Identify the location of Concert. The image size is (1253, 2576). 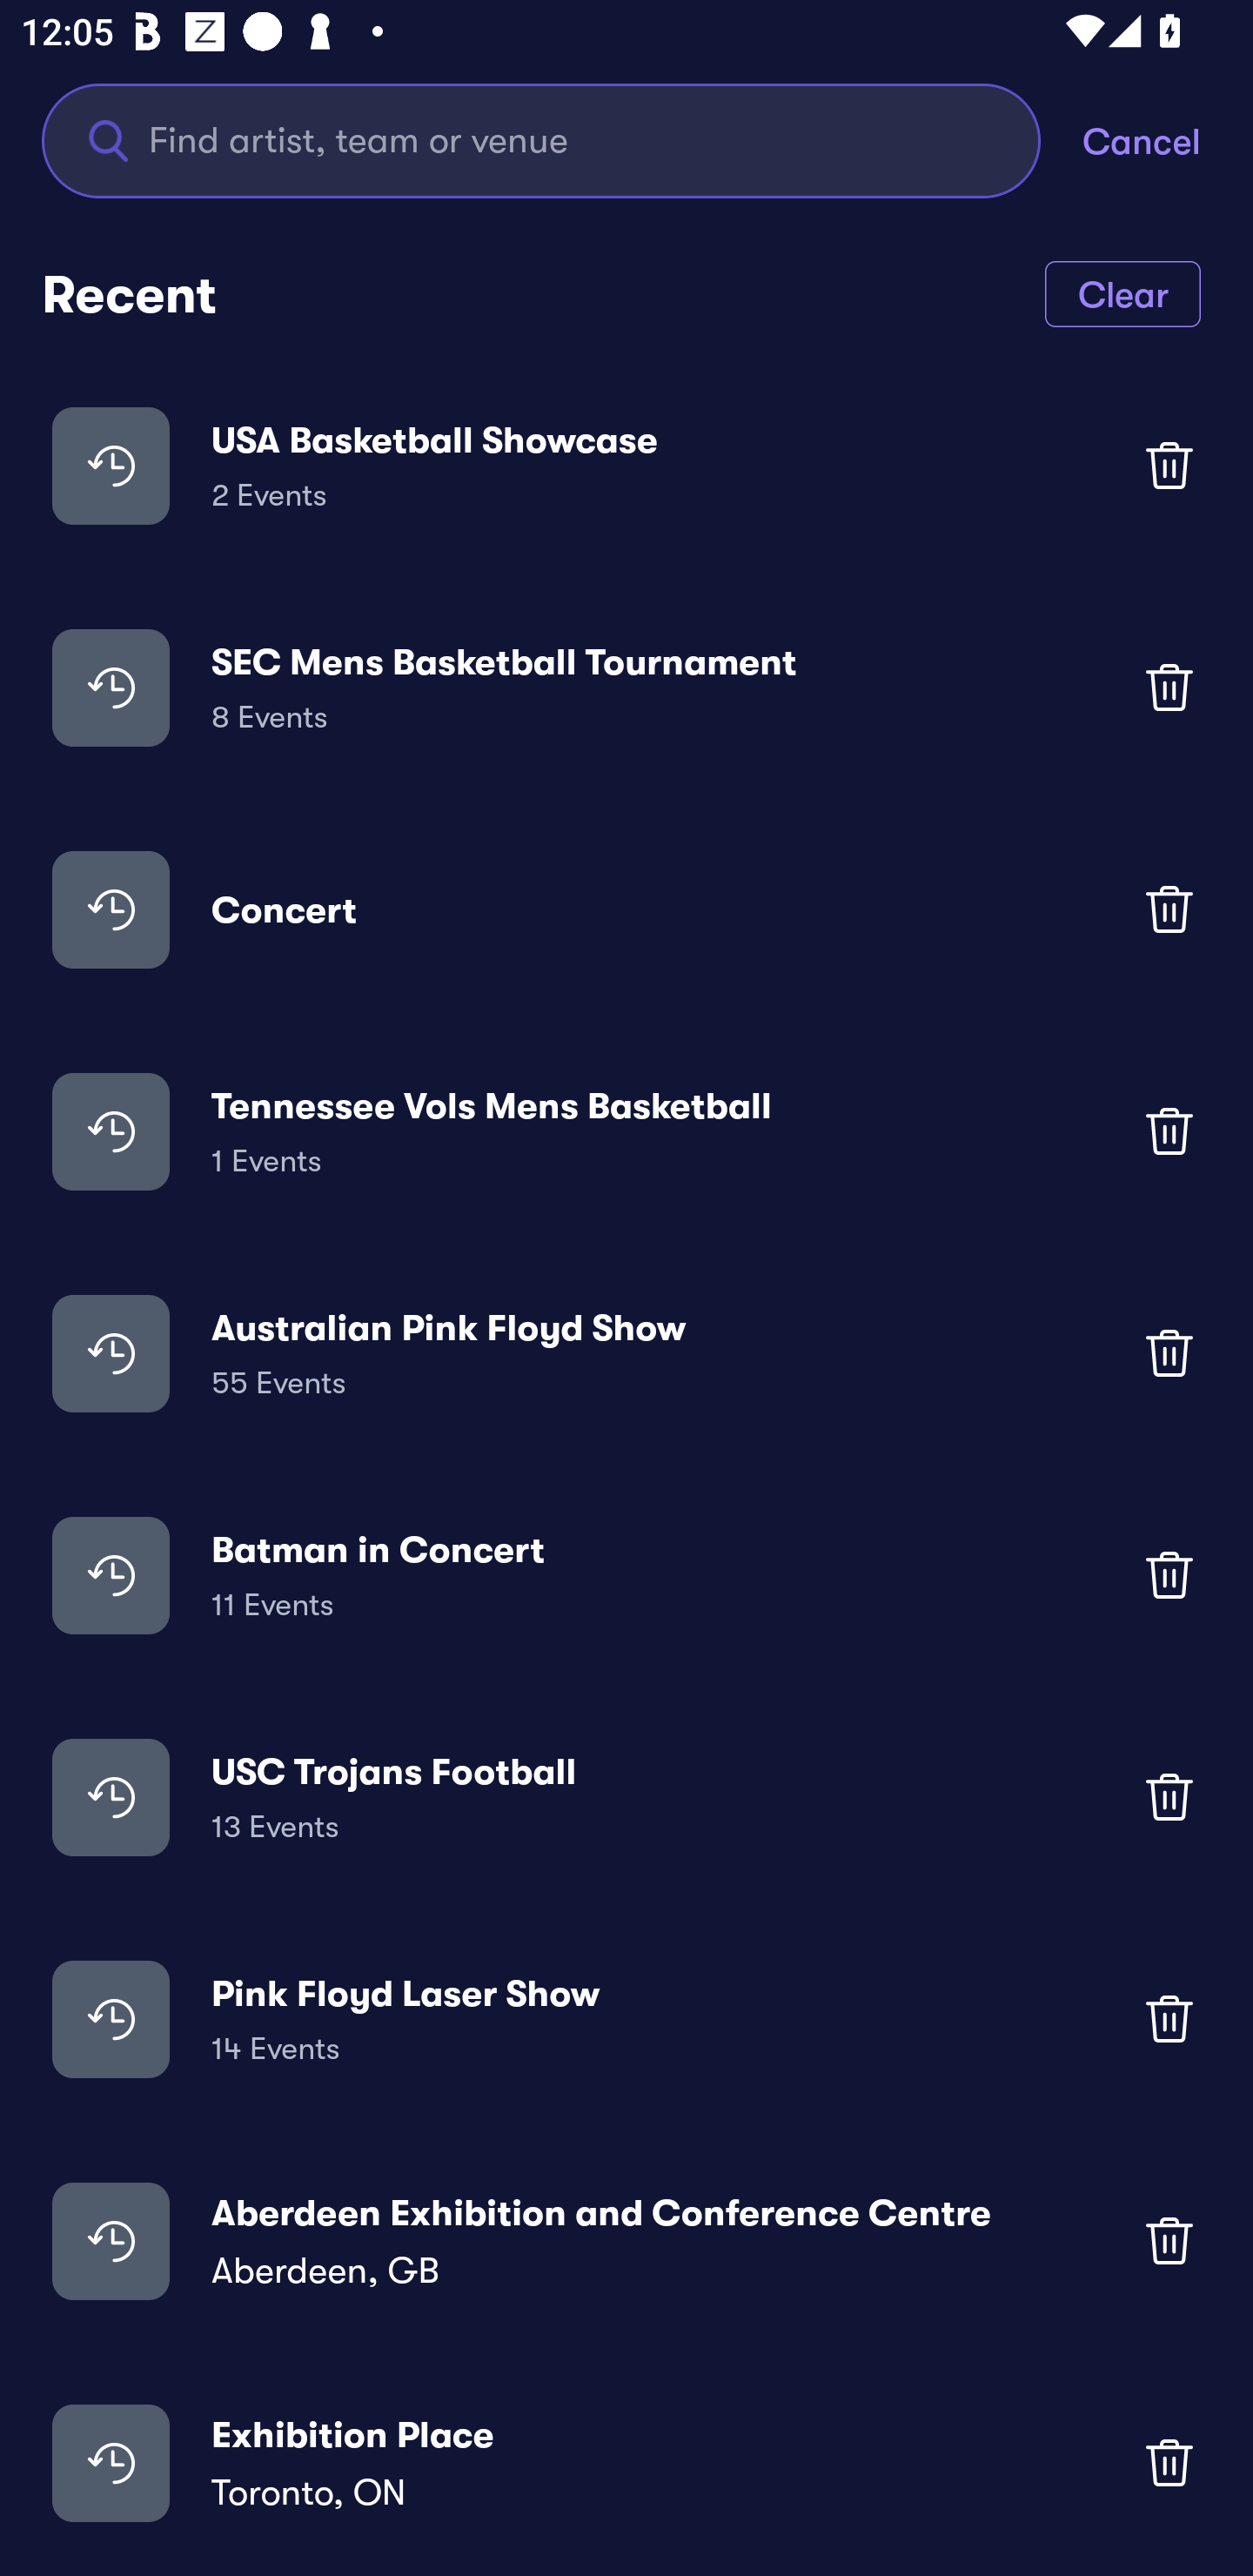
(626, 909).